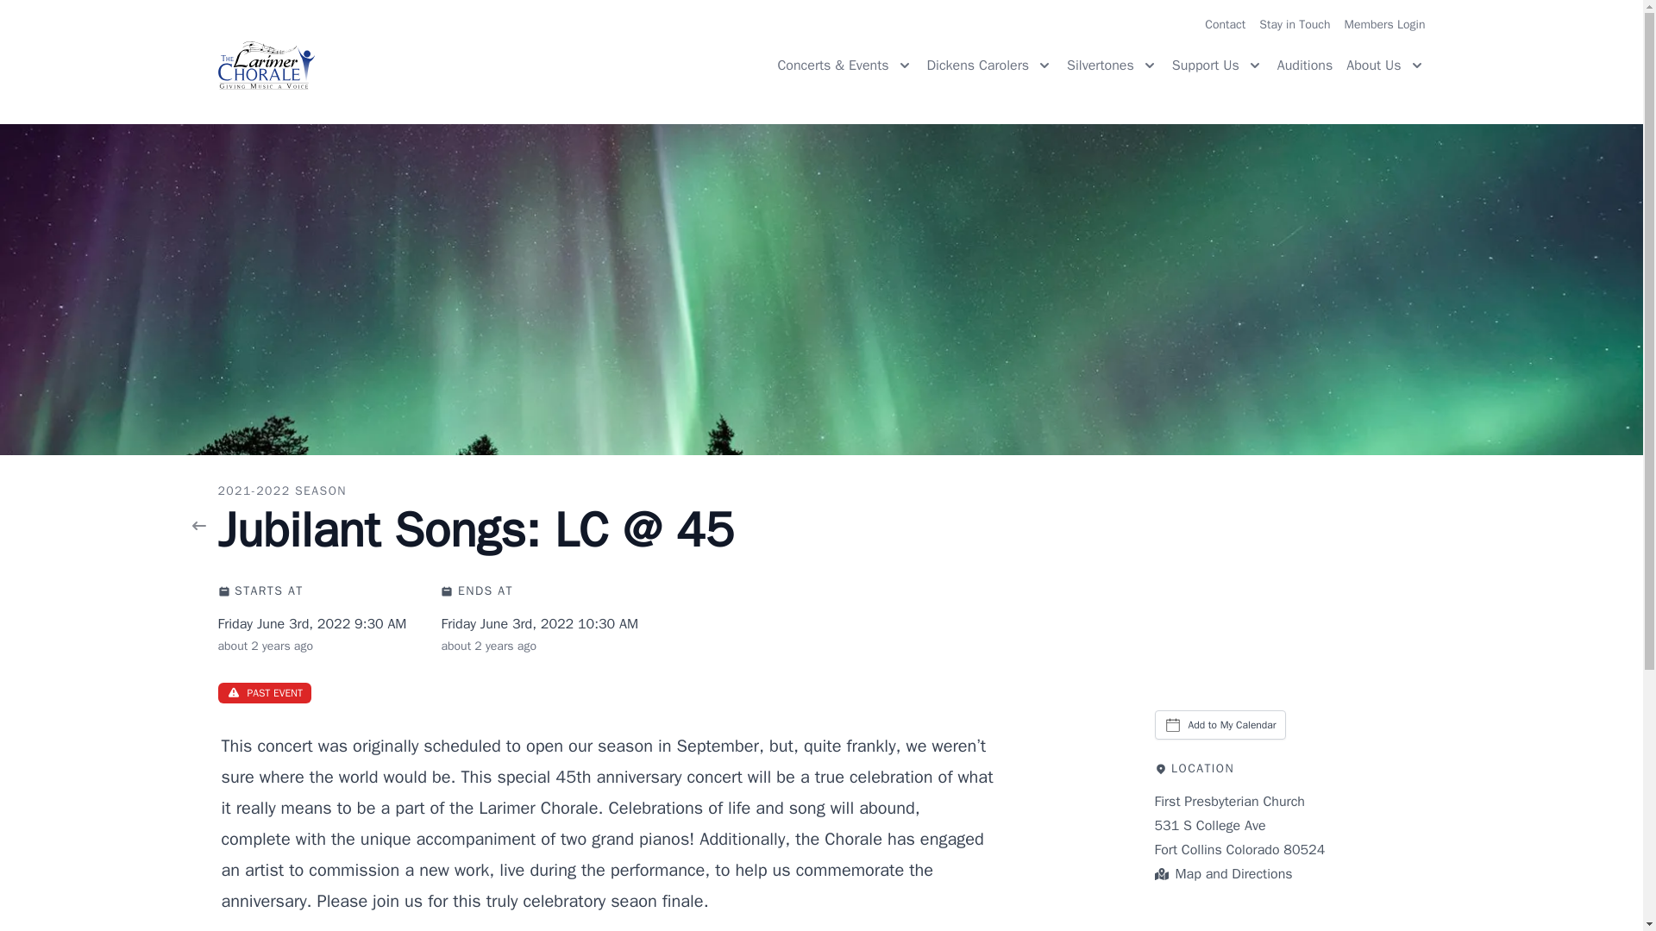 The image size is (1656, 931). What do you see at coordinates (1304, 66) in the screenshot?
I see `Auditions` at bounding box center [1304, 66].